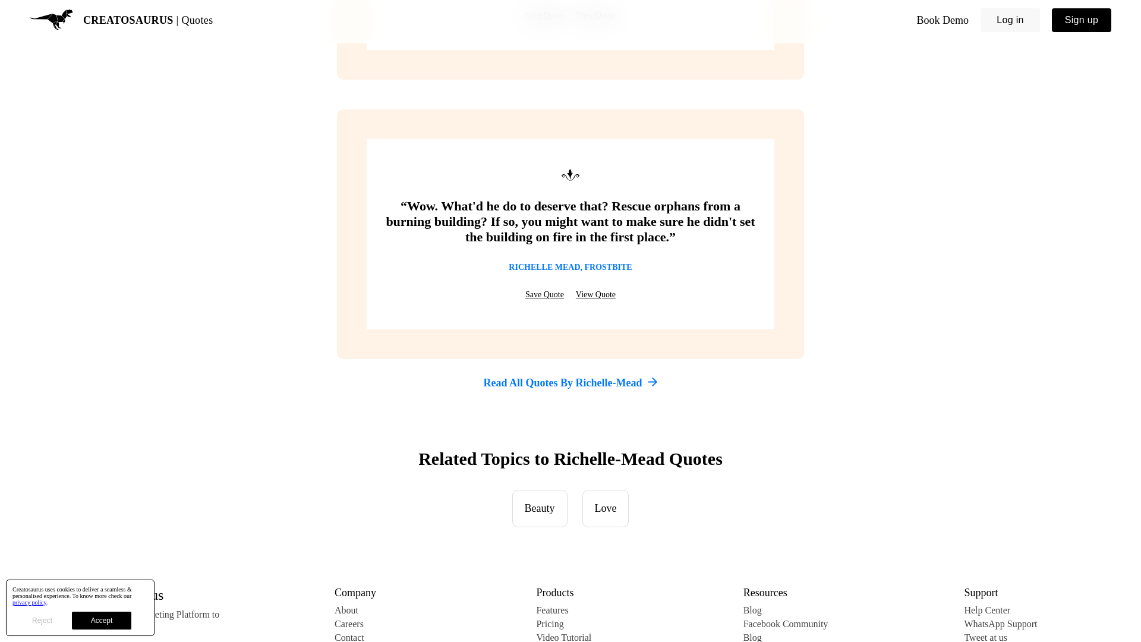  I want to click on View Quote, so click(595, 15).